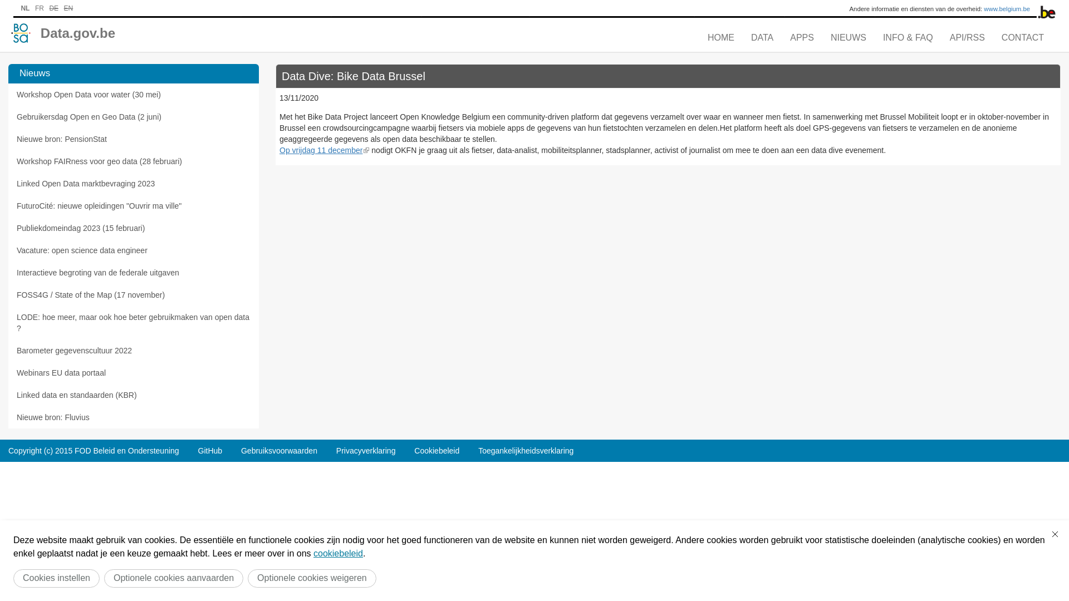 Image resolution: width=1069 pixels, height=601 pixels. What do you see at coordinates (134, 351) in the screenshot?
I see `Barometer gegevenscultuur 2022` at bounding box center [134, 351].